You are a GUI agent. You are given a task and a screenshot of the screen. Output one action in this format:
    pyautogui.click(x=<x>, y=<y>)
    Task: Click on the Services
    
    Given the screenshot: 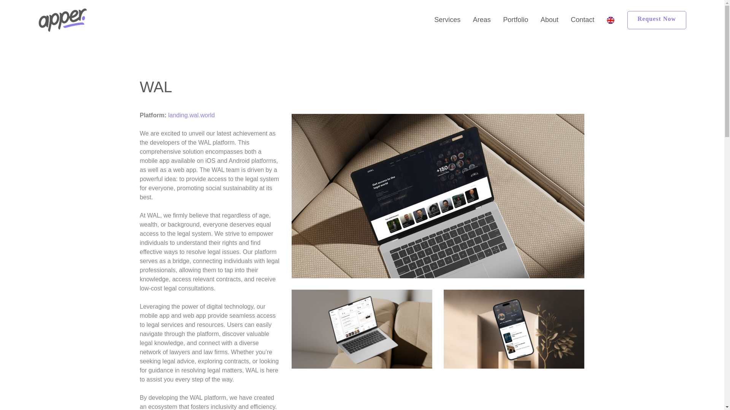 What is the action you would take?
    pyautogui.click(x=447, y=20)
    